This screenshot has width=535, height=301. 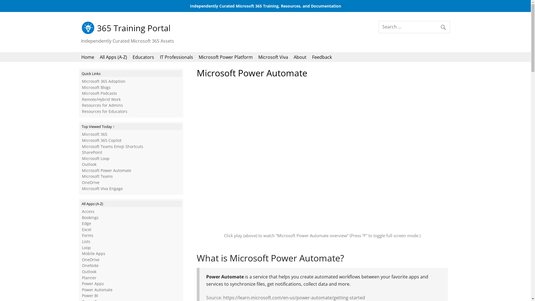 I want to click on Home, so click(x=87, y=57).